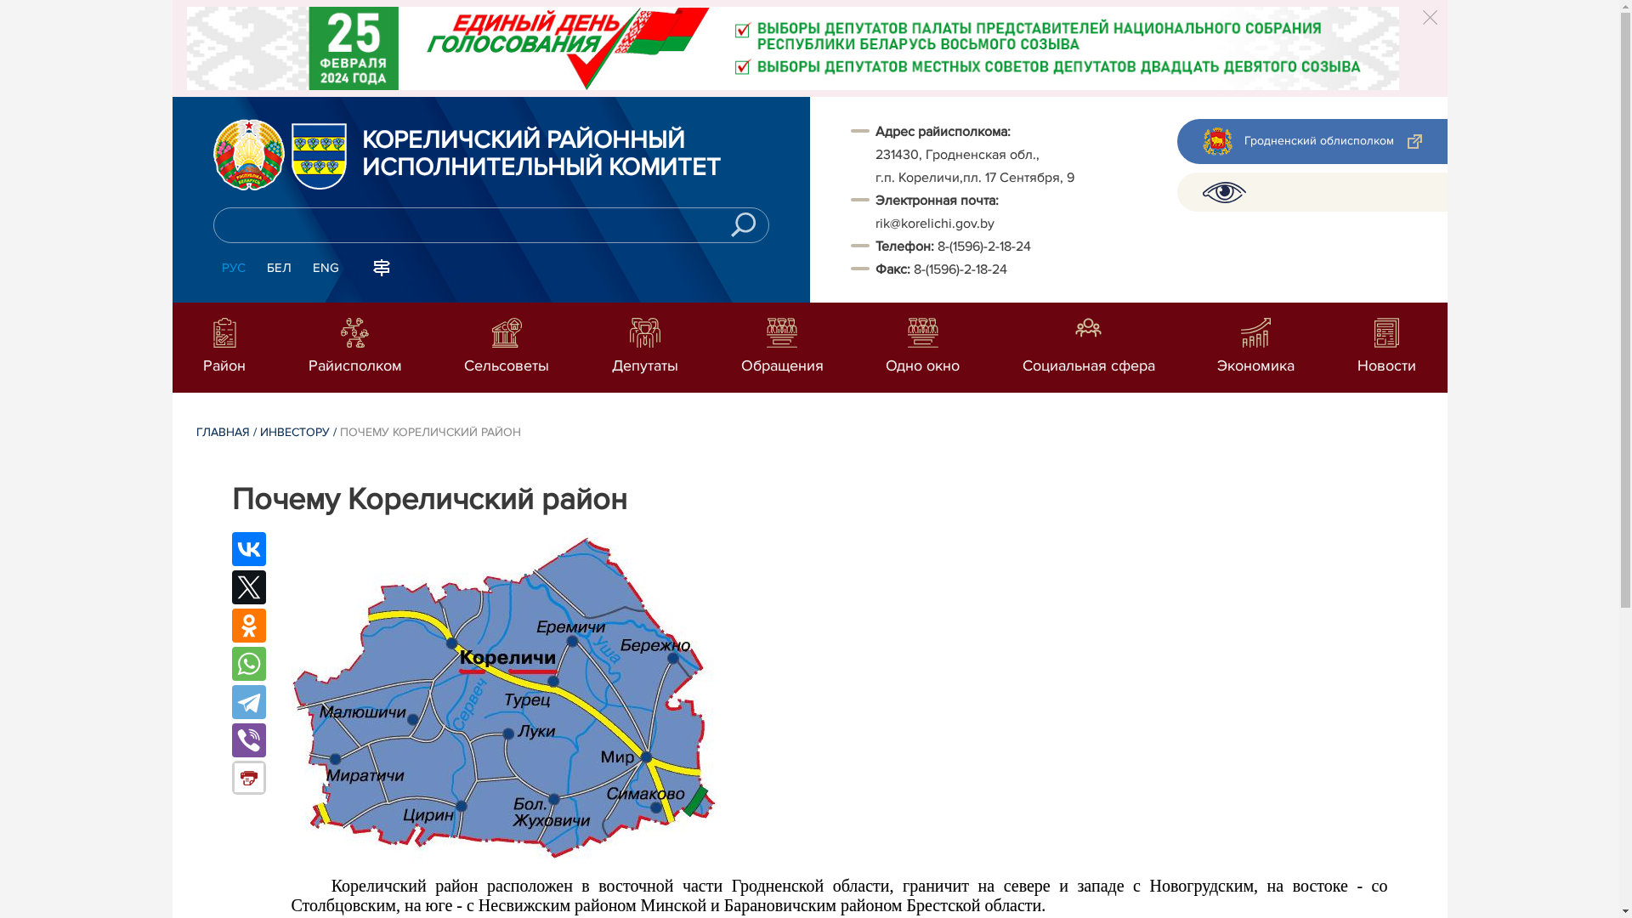 This screenshot has height=918, width=1632. What do you see at coordinates (248, 664) in the screenshot?
I see `WhatsApp` at bounding box center [248, 664].